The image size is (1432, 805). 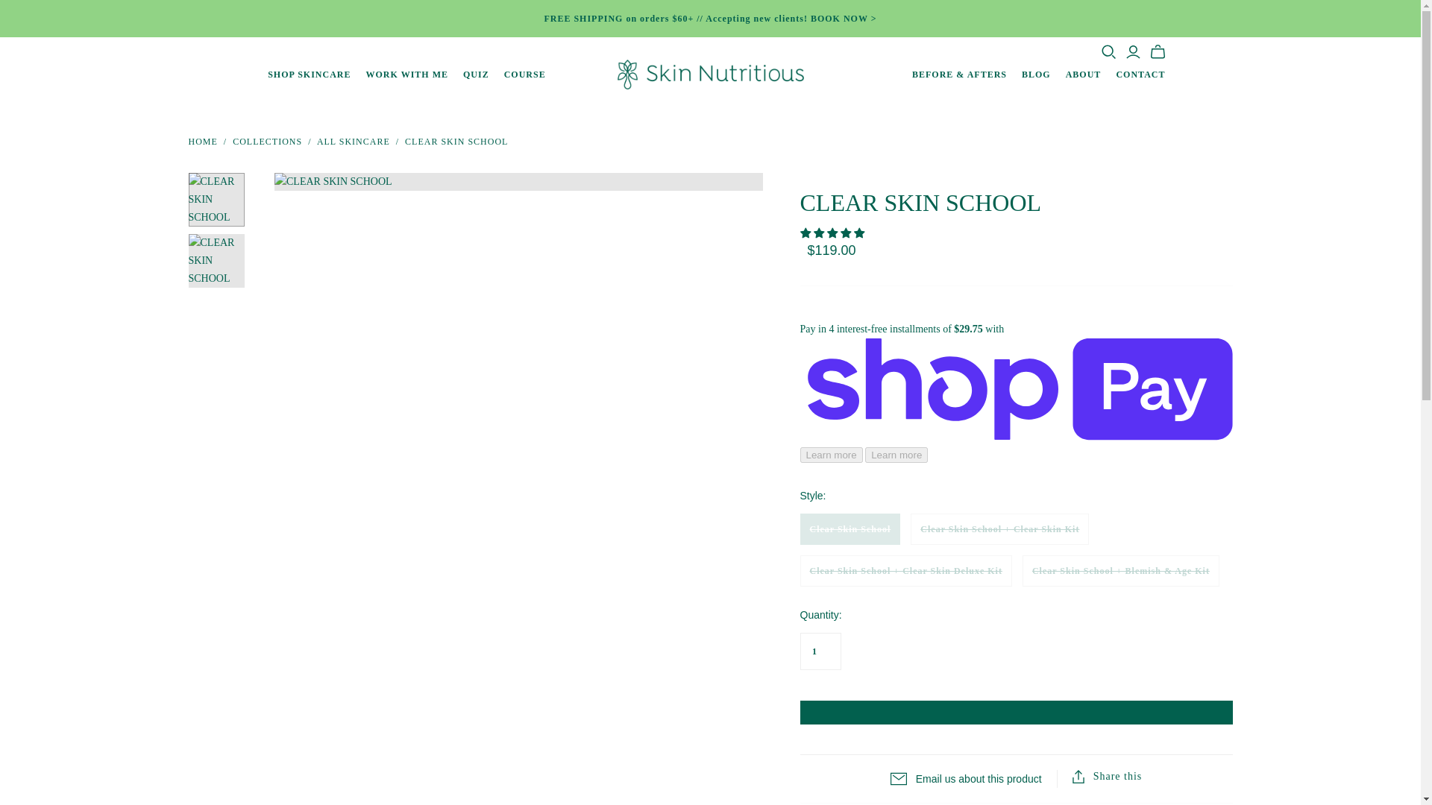 I want to click on CONTACT, so click(x=1140, y=75).